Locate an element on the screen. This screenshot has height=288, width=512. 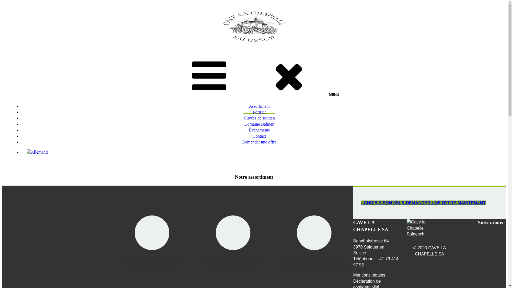
Domaine Balmen is located at coordinates (259, 125).